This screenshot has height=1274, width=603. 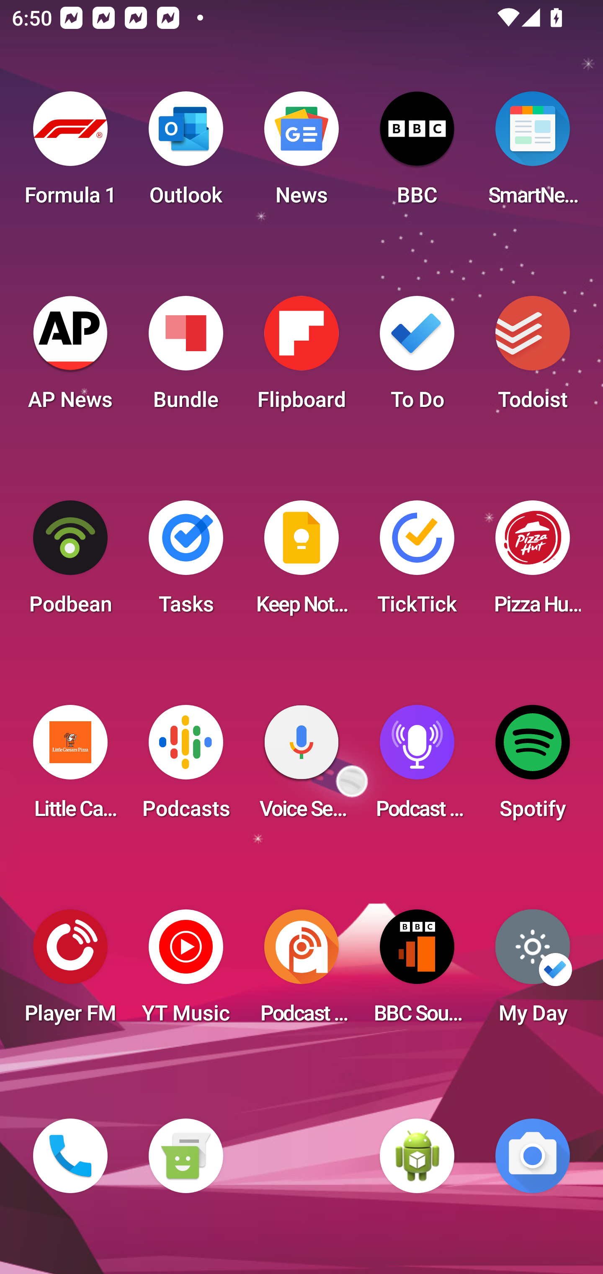 I want to click on Camera, so click(x=533, y=1156).